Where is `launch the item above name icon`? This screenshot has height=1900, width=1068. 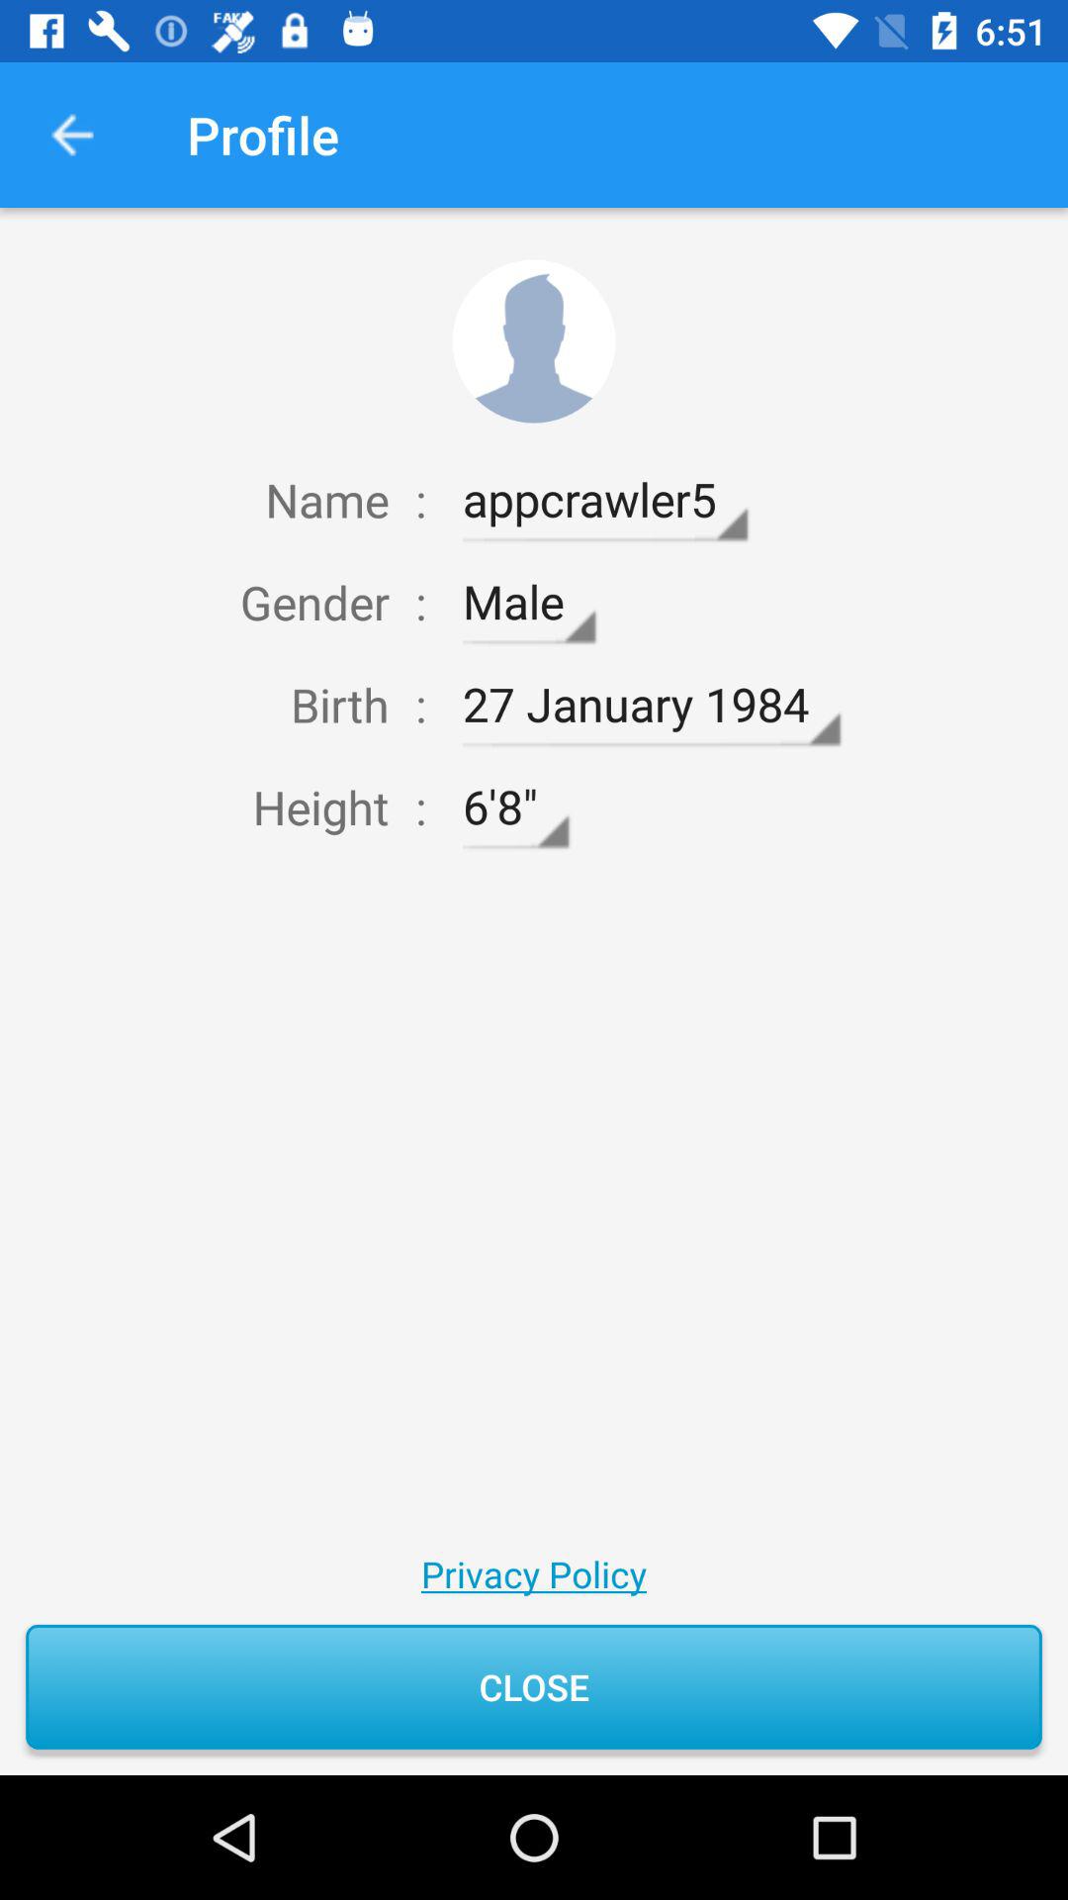
launch the item above name icon is located at coordinates (72, 135).